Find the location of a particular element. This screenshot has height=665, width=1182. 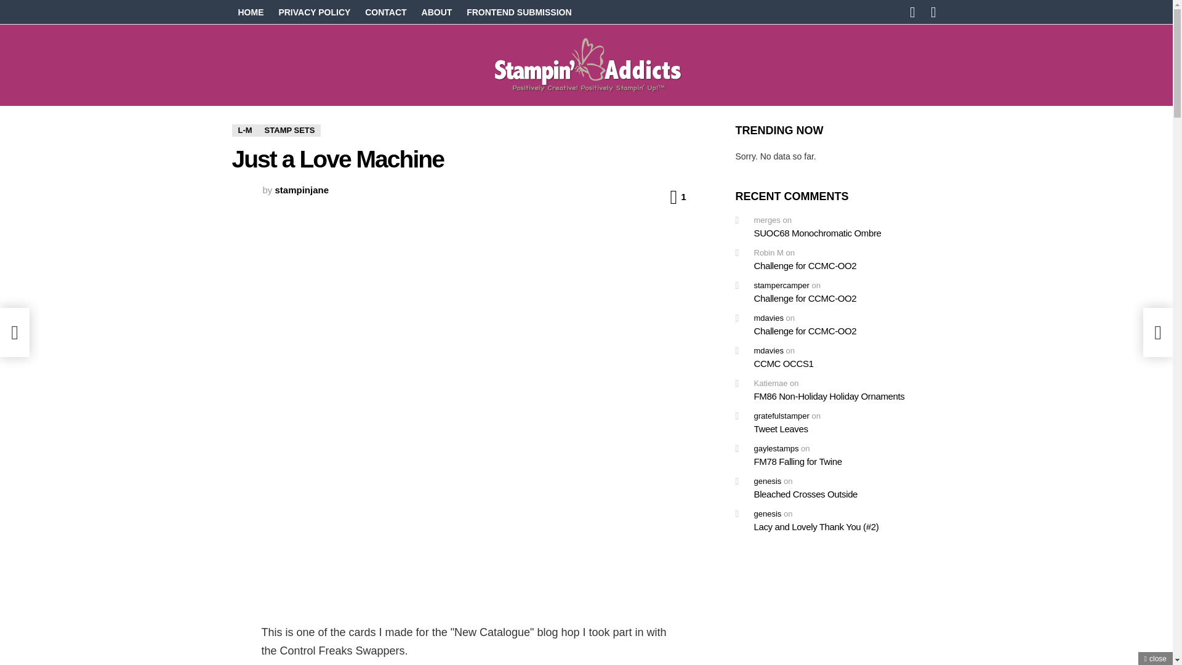

HOME is located at coordinates (250, 12).